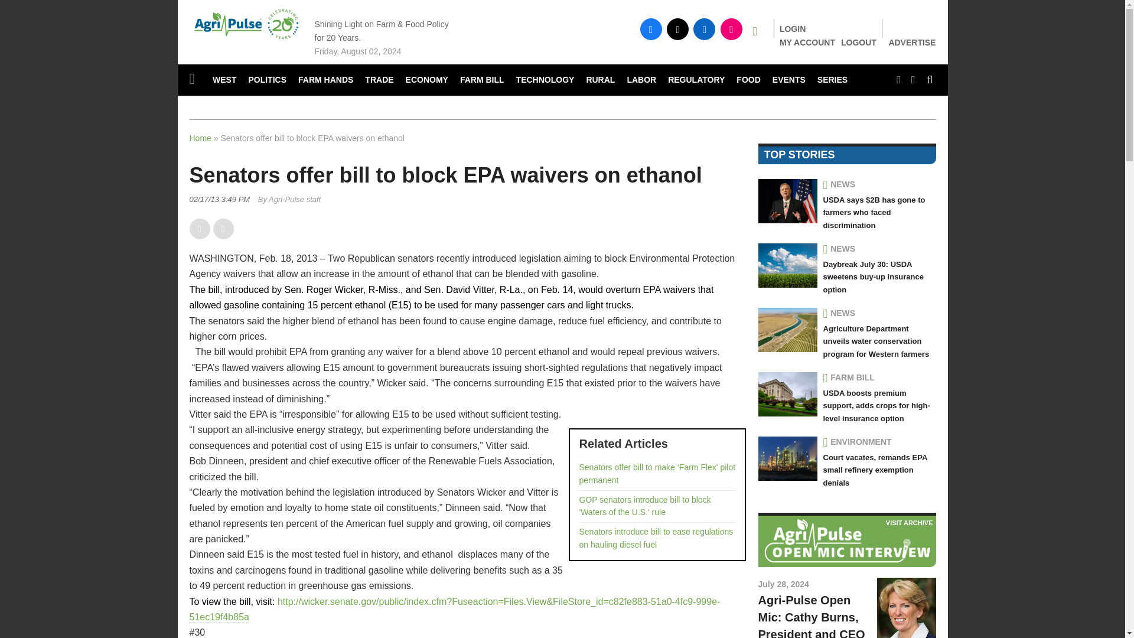  I want to click on ADVERTISE, so click(912, 43).